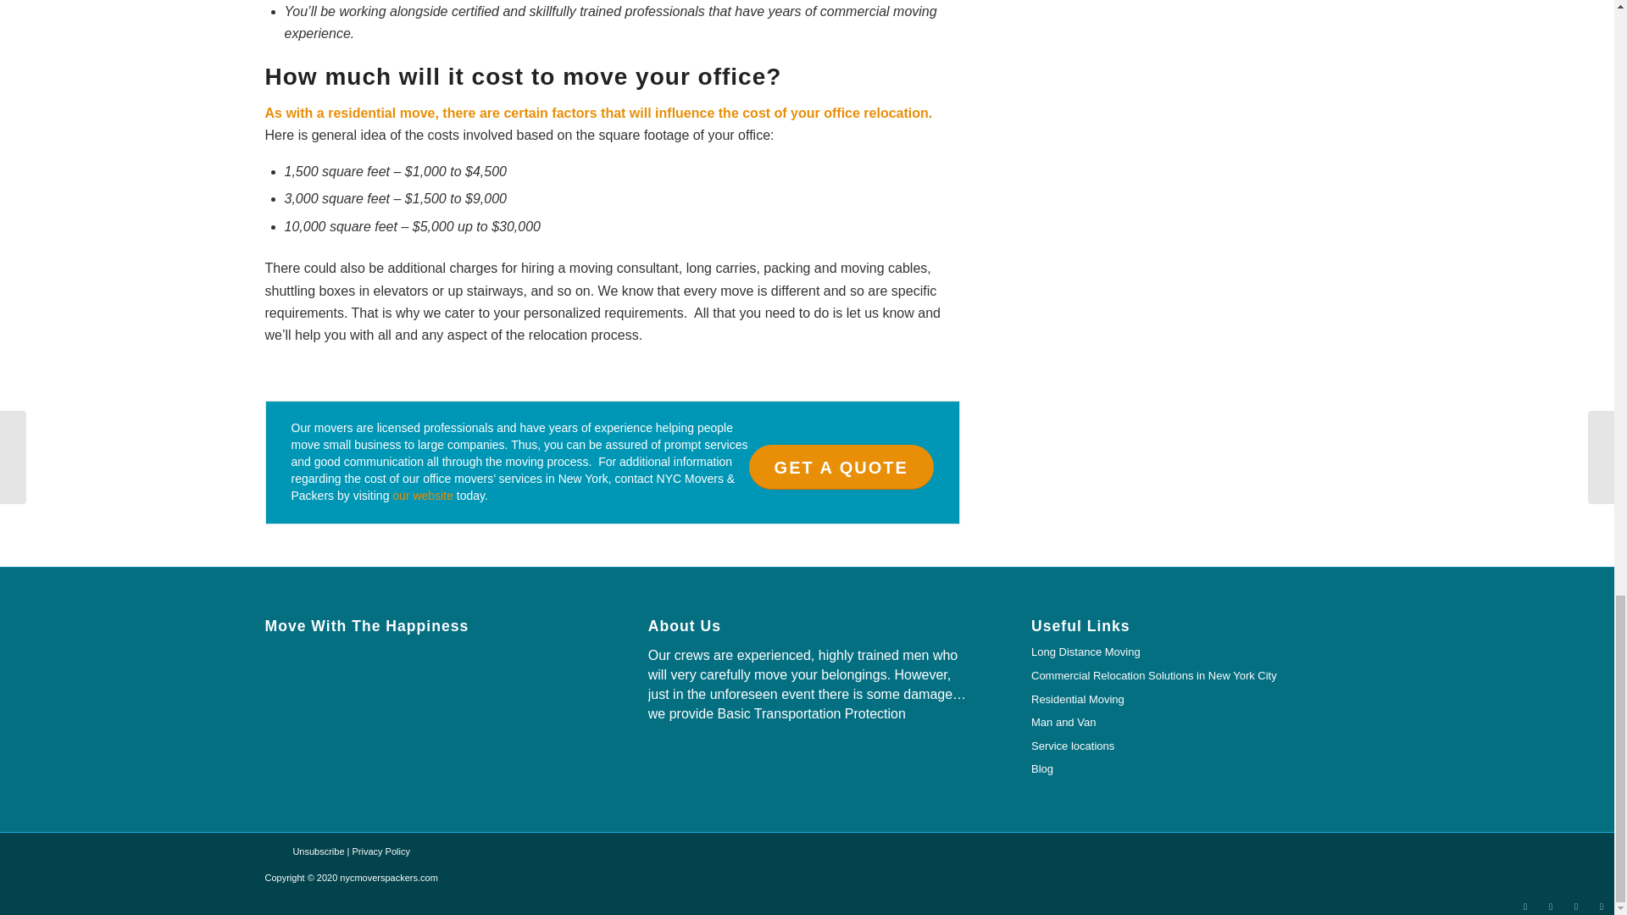  Describe the element at coordinates (1190, 724) in the screenshot. I see `Man and Van` at that location.